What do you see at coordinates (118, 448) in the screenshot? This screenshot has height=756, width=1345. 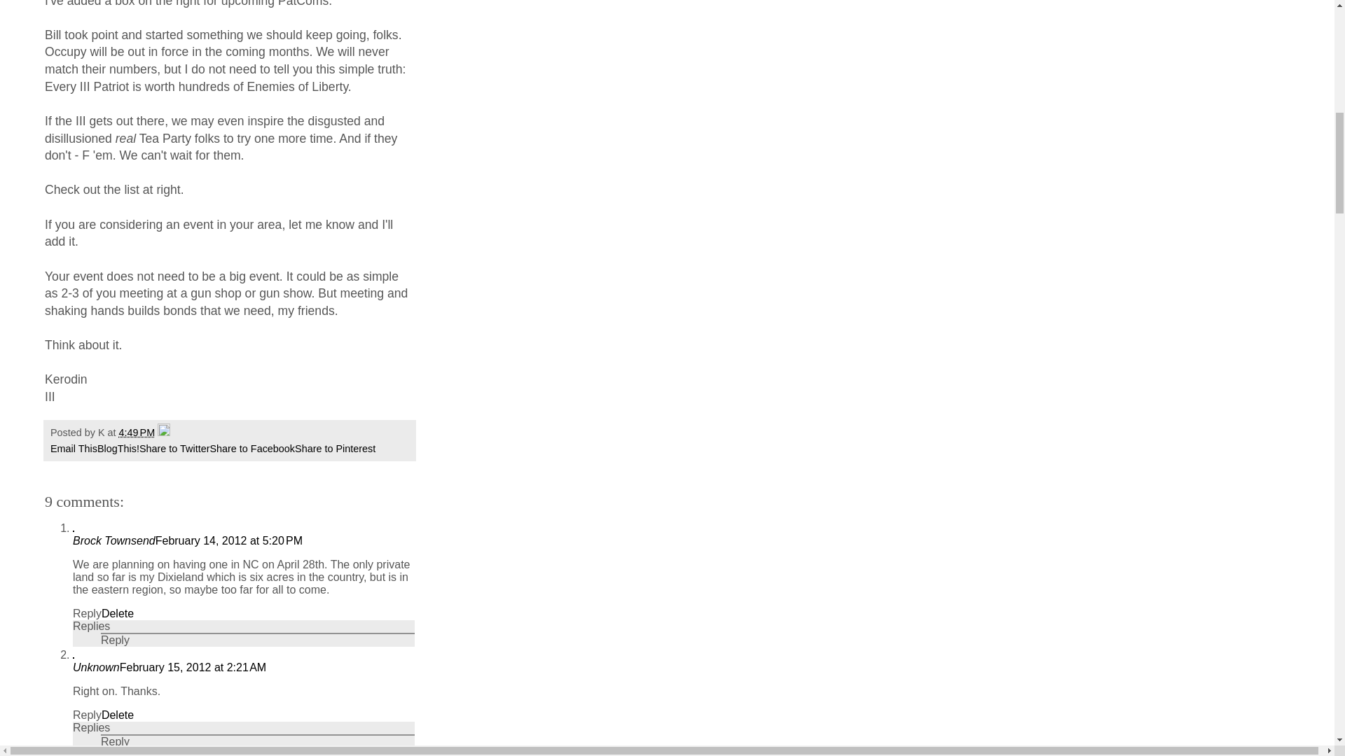 I see `BlogThis!` at bounding box center [118, 448].